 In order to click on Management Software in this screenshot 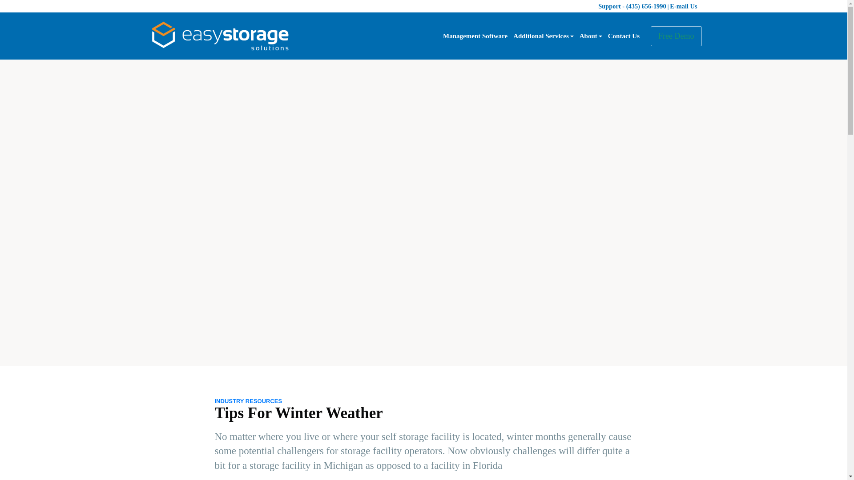, I will do `click(475, 36)`.